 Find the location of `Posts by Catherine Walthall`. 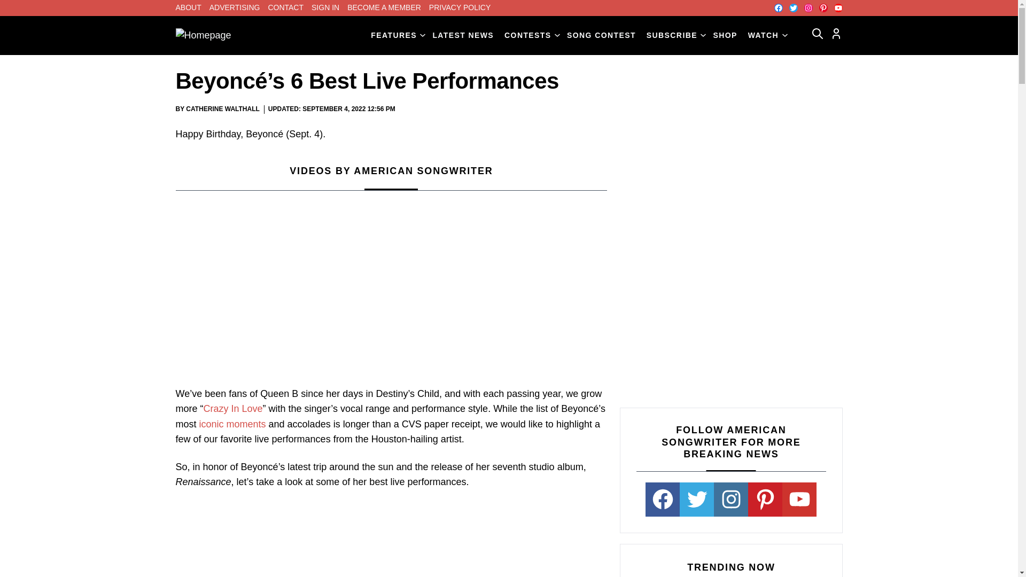

Posts by Catherine Walthall is located at coordinates (222, 108).